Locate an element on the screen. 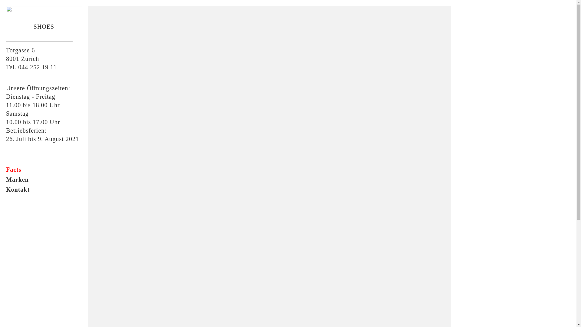  Facts is located at coordinates (44, 170).